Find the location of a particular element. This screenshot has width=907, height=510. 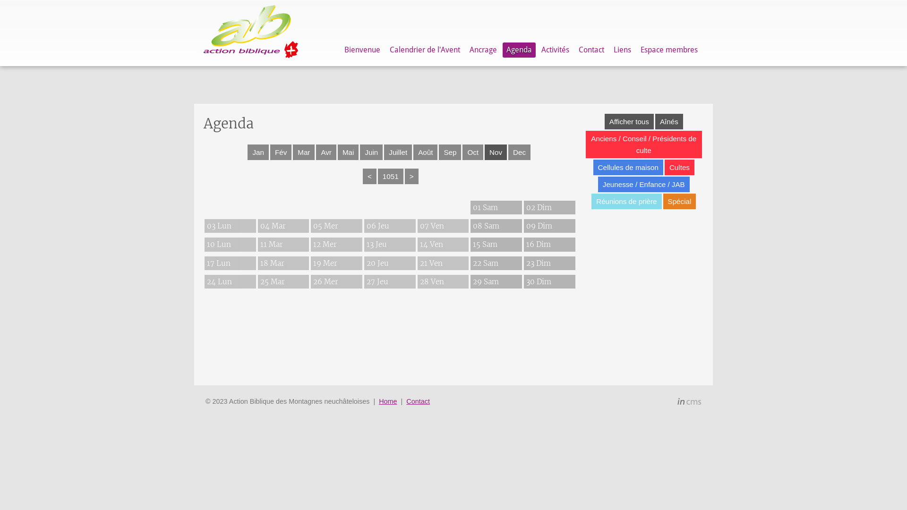

Oct is located at coordinates (473, 152).